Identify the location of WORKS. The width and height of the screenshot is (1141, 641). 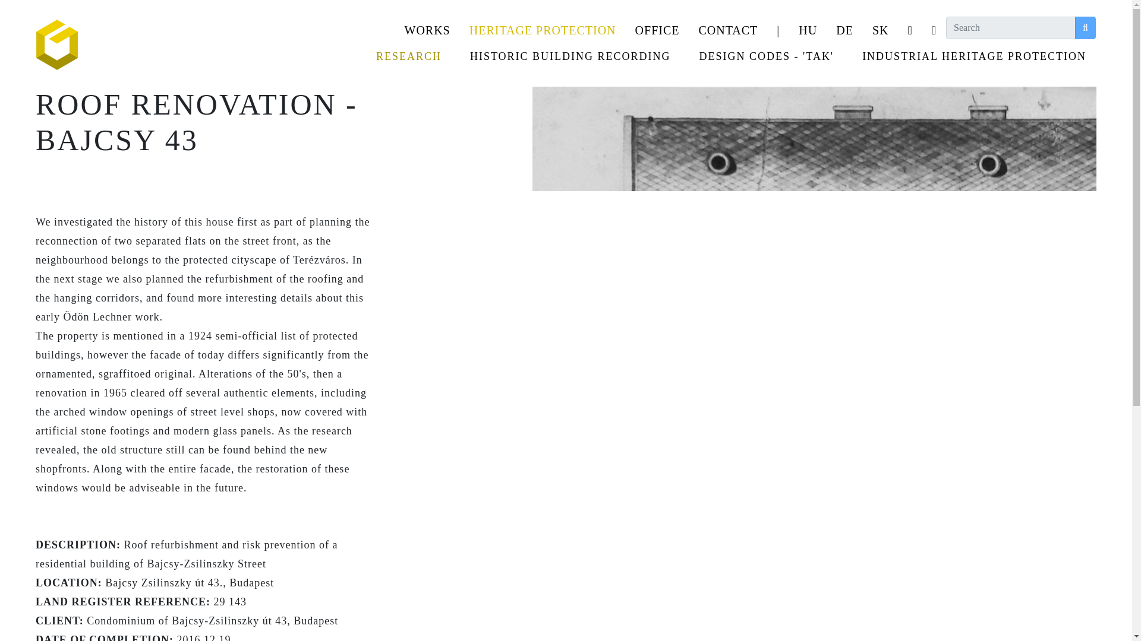
(427, 30).